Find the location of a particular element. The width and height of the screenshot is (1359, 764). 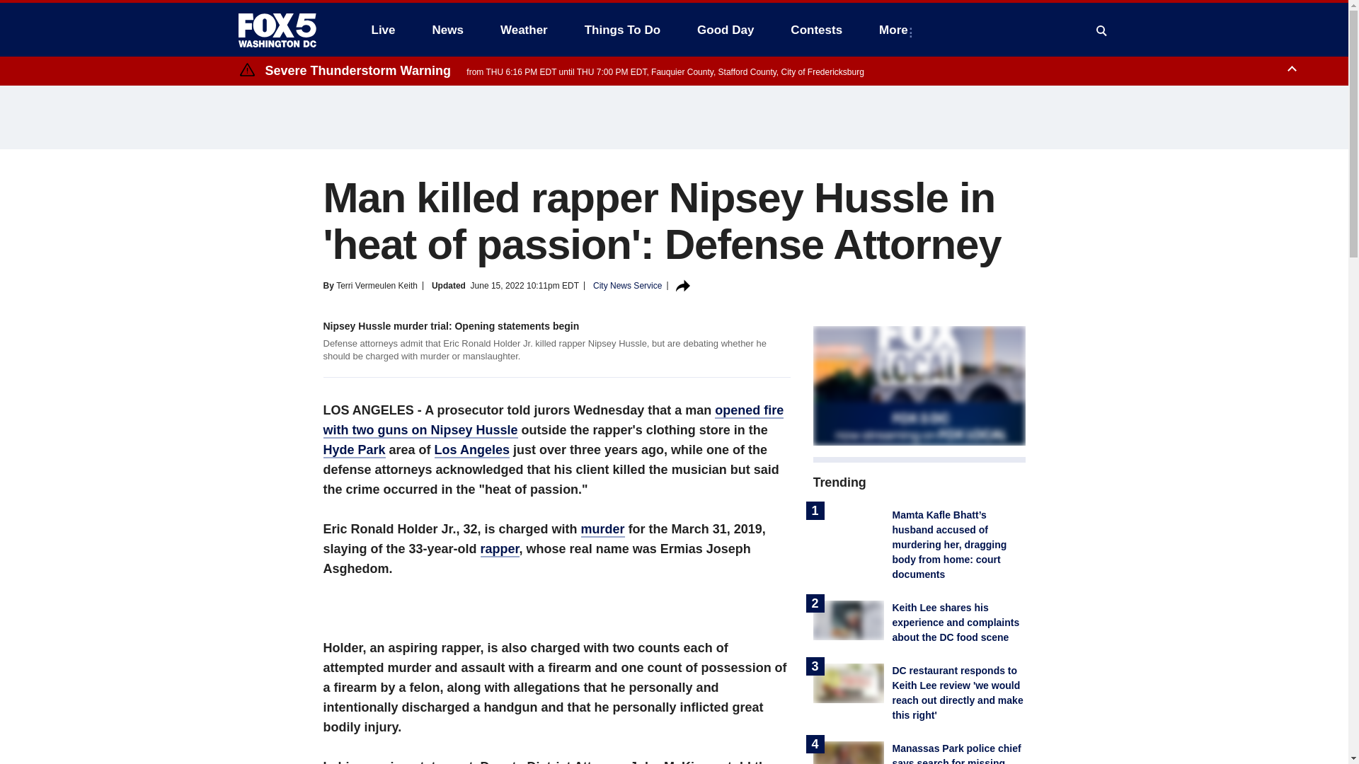

More is located at coordinates (896, 30).